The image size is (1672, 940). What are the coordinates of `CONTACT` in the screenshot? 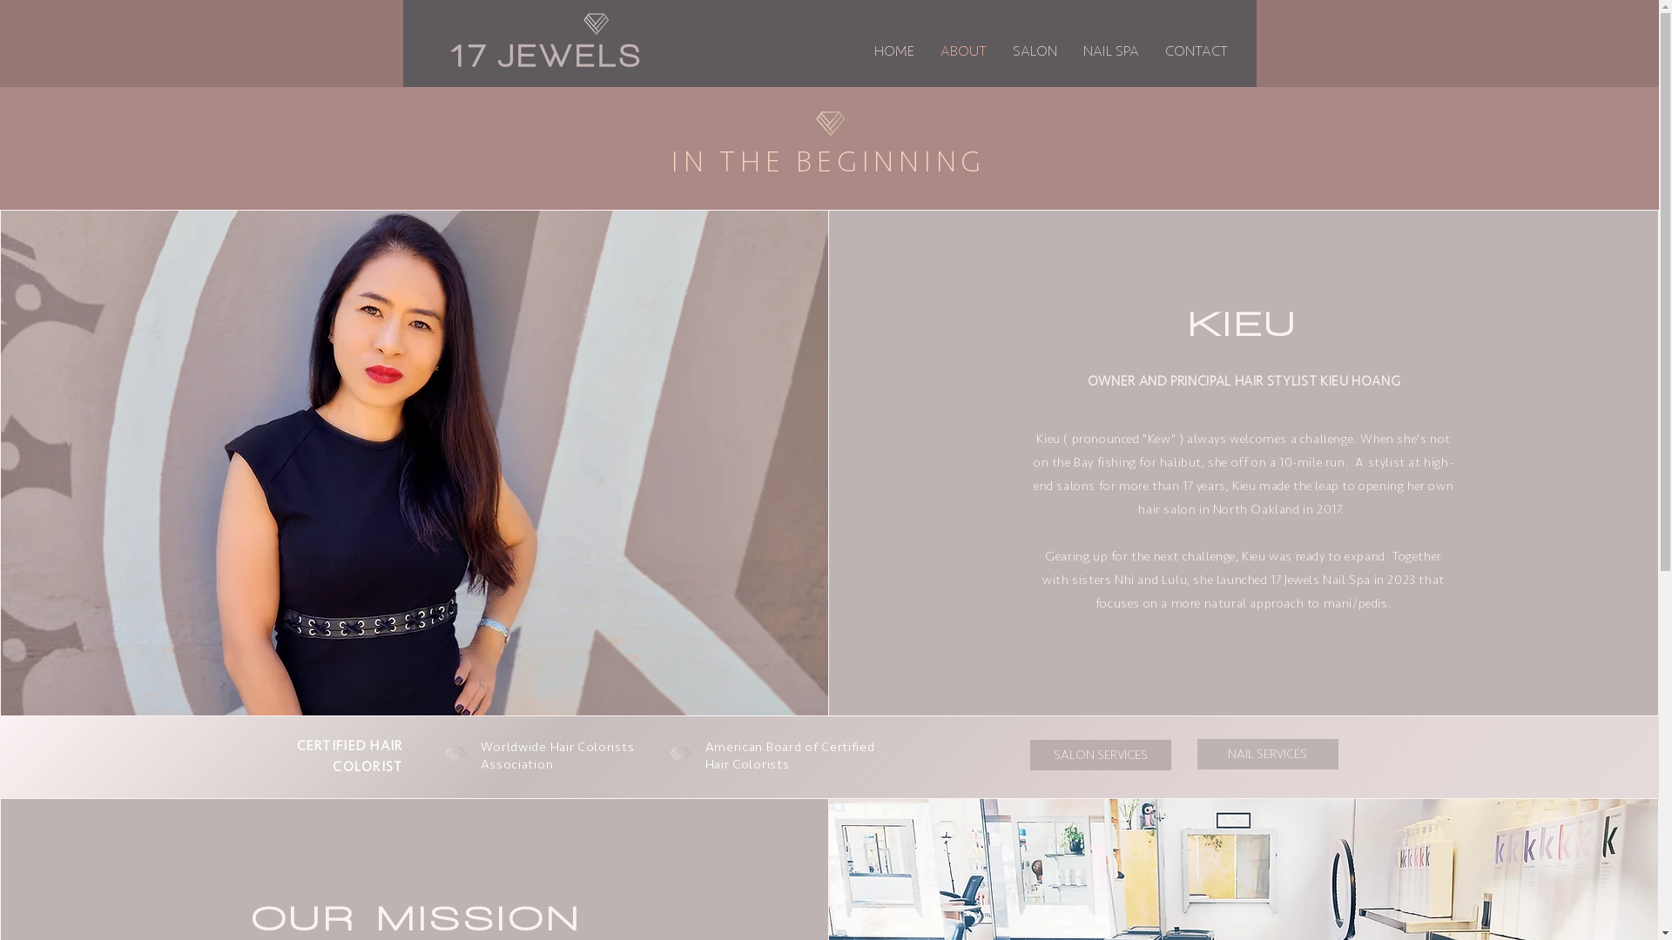 It's located at (1196, 51).